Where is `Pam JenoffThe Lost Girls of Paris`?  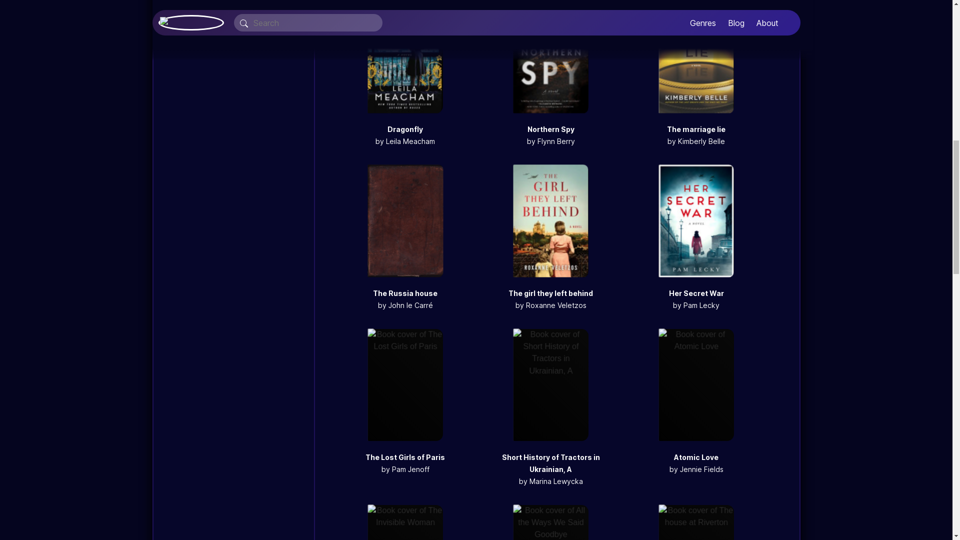 Pam JenoffThe Lost Girls of Paris is located at coordinates (405, 395).